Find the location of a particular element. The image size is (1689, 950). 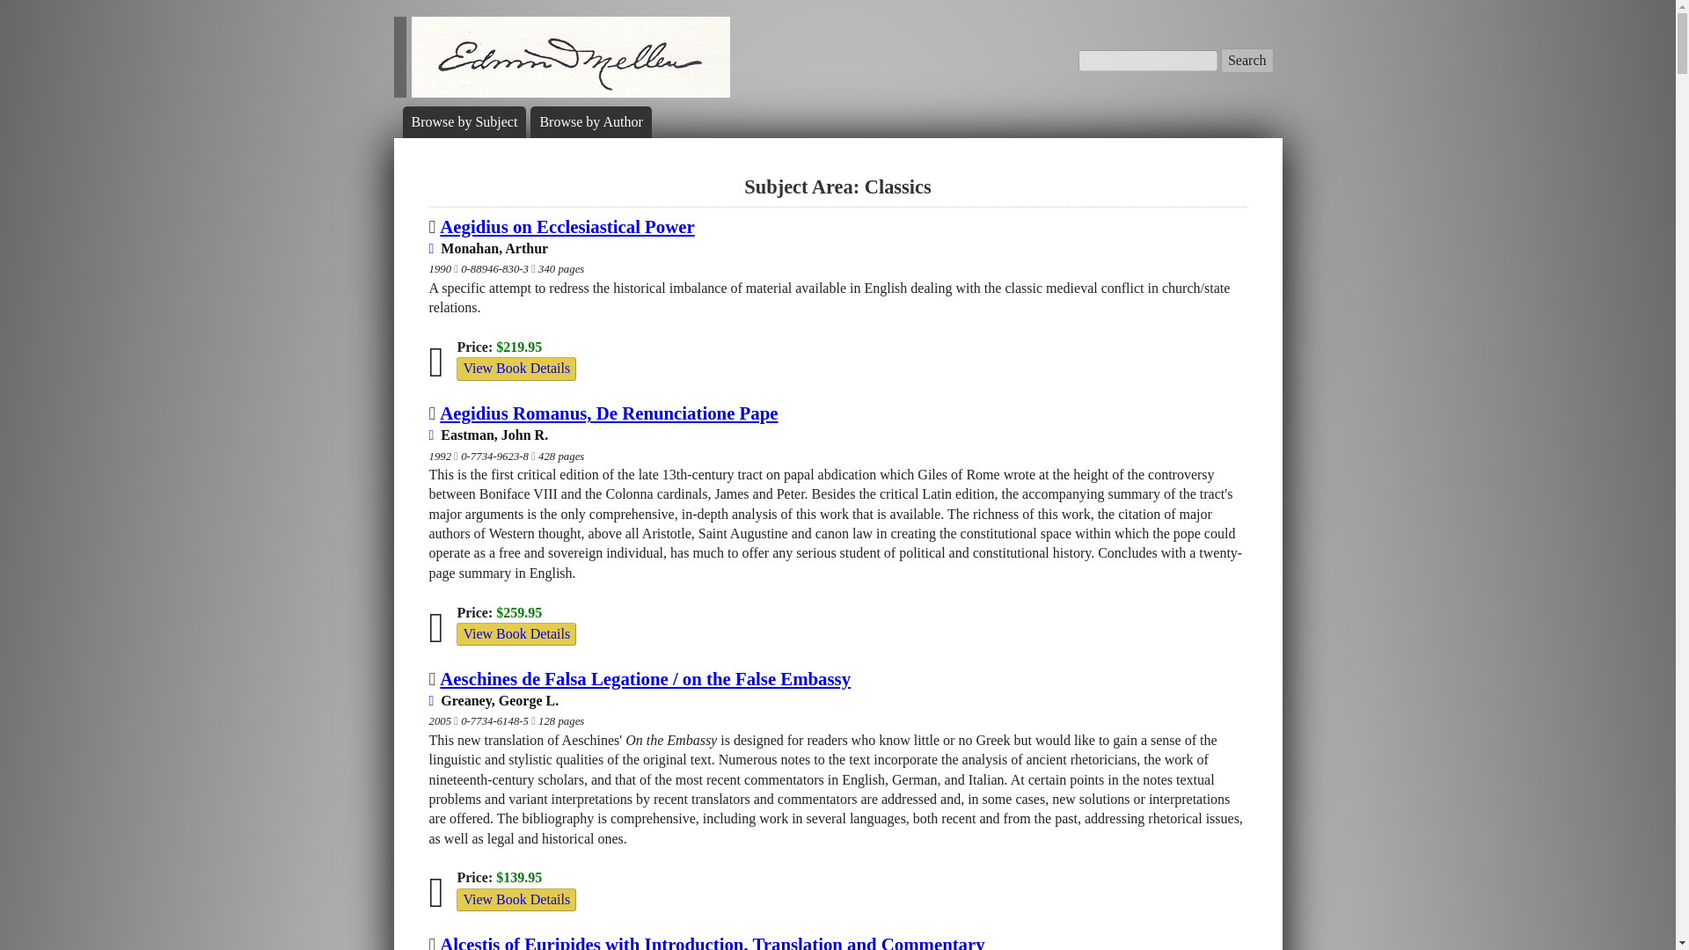

View Book Details is located at coordinates (515, 369).